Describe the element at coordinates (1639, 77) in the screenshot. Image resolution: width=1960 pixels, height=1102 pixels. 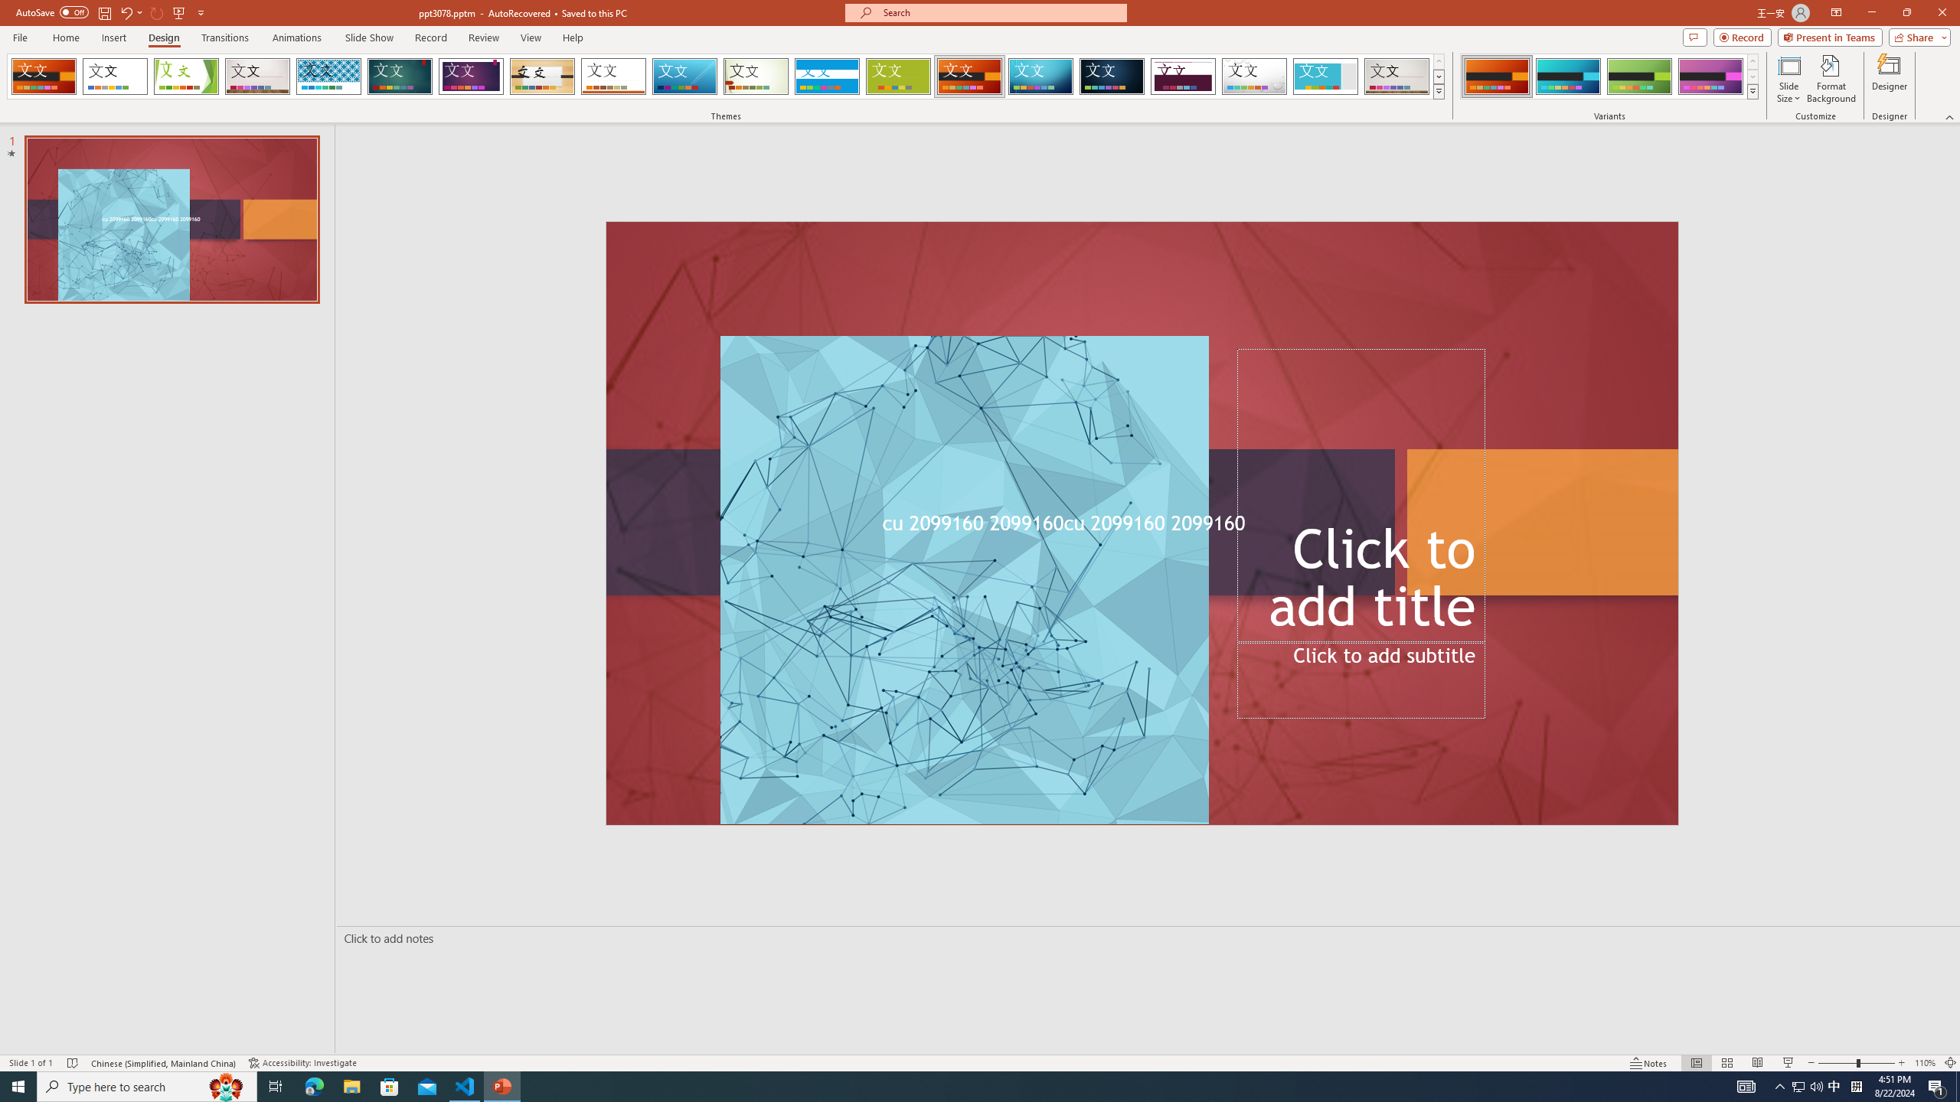
I see `Berlin Variant 3` at that location.